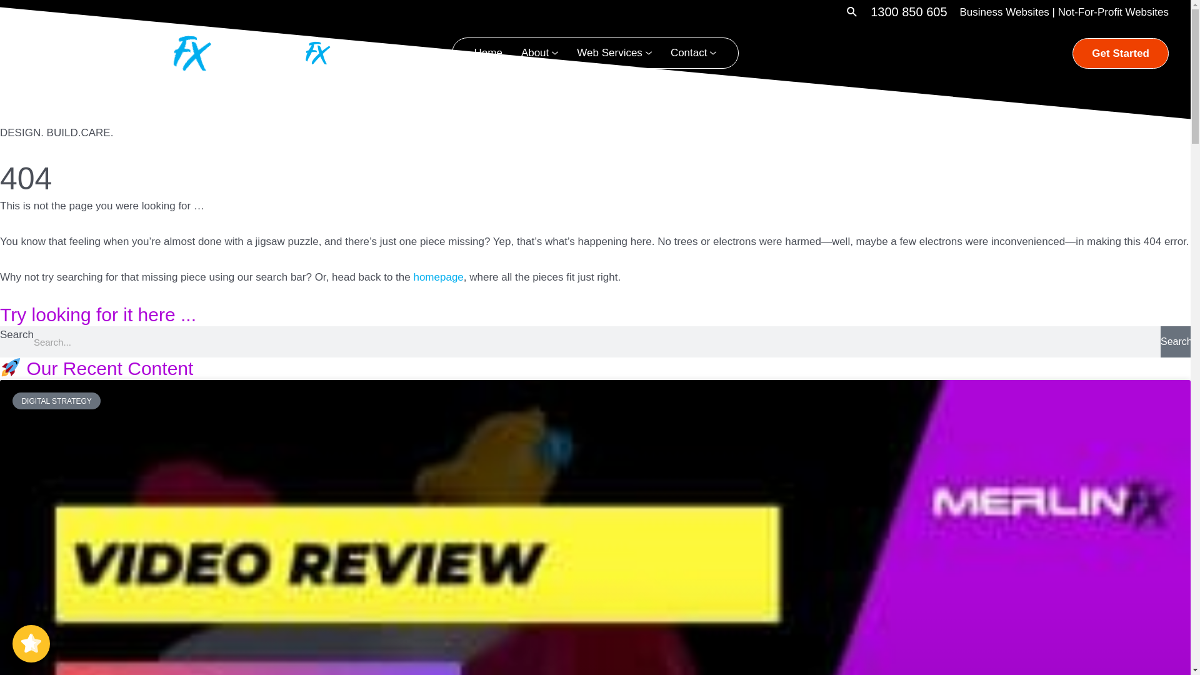 The height and width of the screenshot is (675, 1200). Describe the element at coordinates (614, 52) in the screenshot. I see `Web Services` at that location.